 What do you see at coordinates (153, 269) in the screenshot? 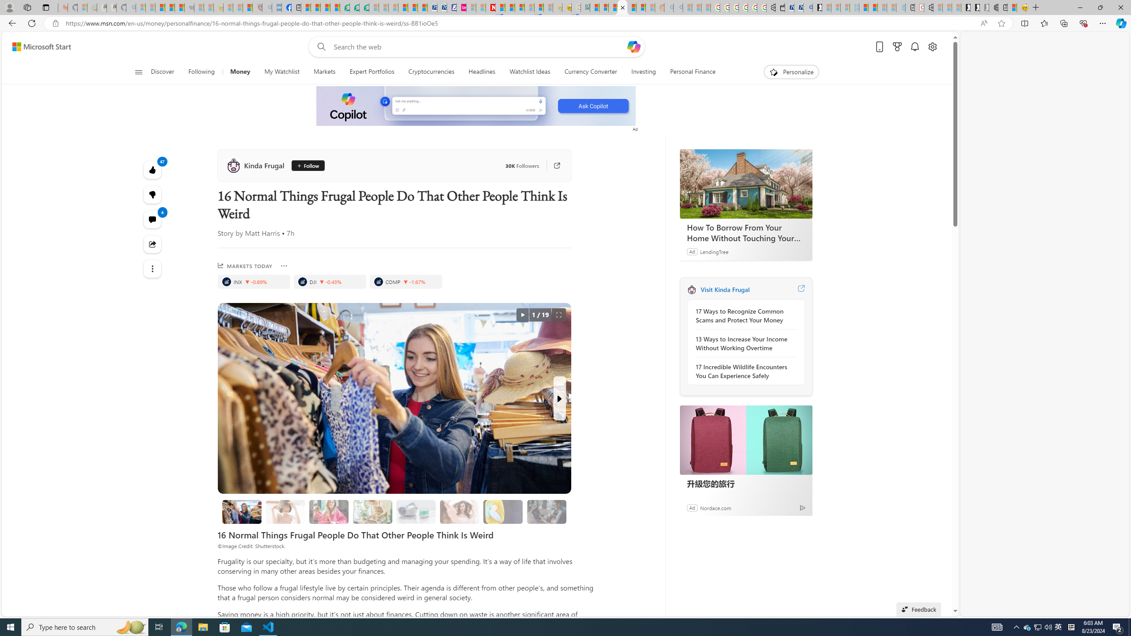
I see `Class: at-item` at bounding box center [153, 269].